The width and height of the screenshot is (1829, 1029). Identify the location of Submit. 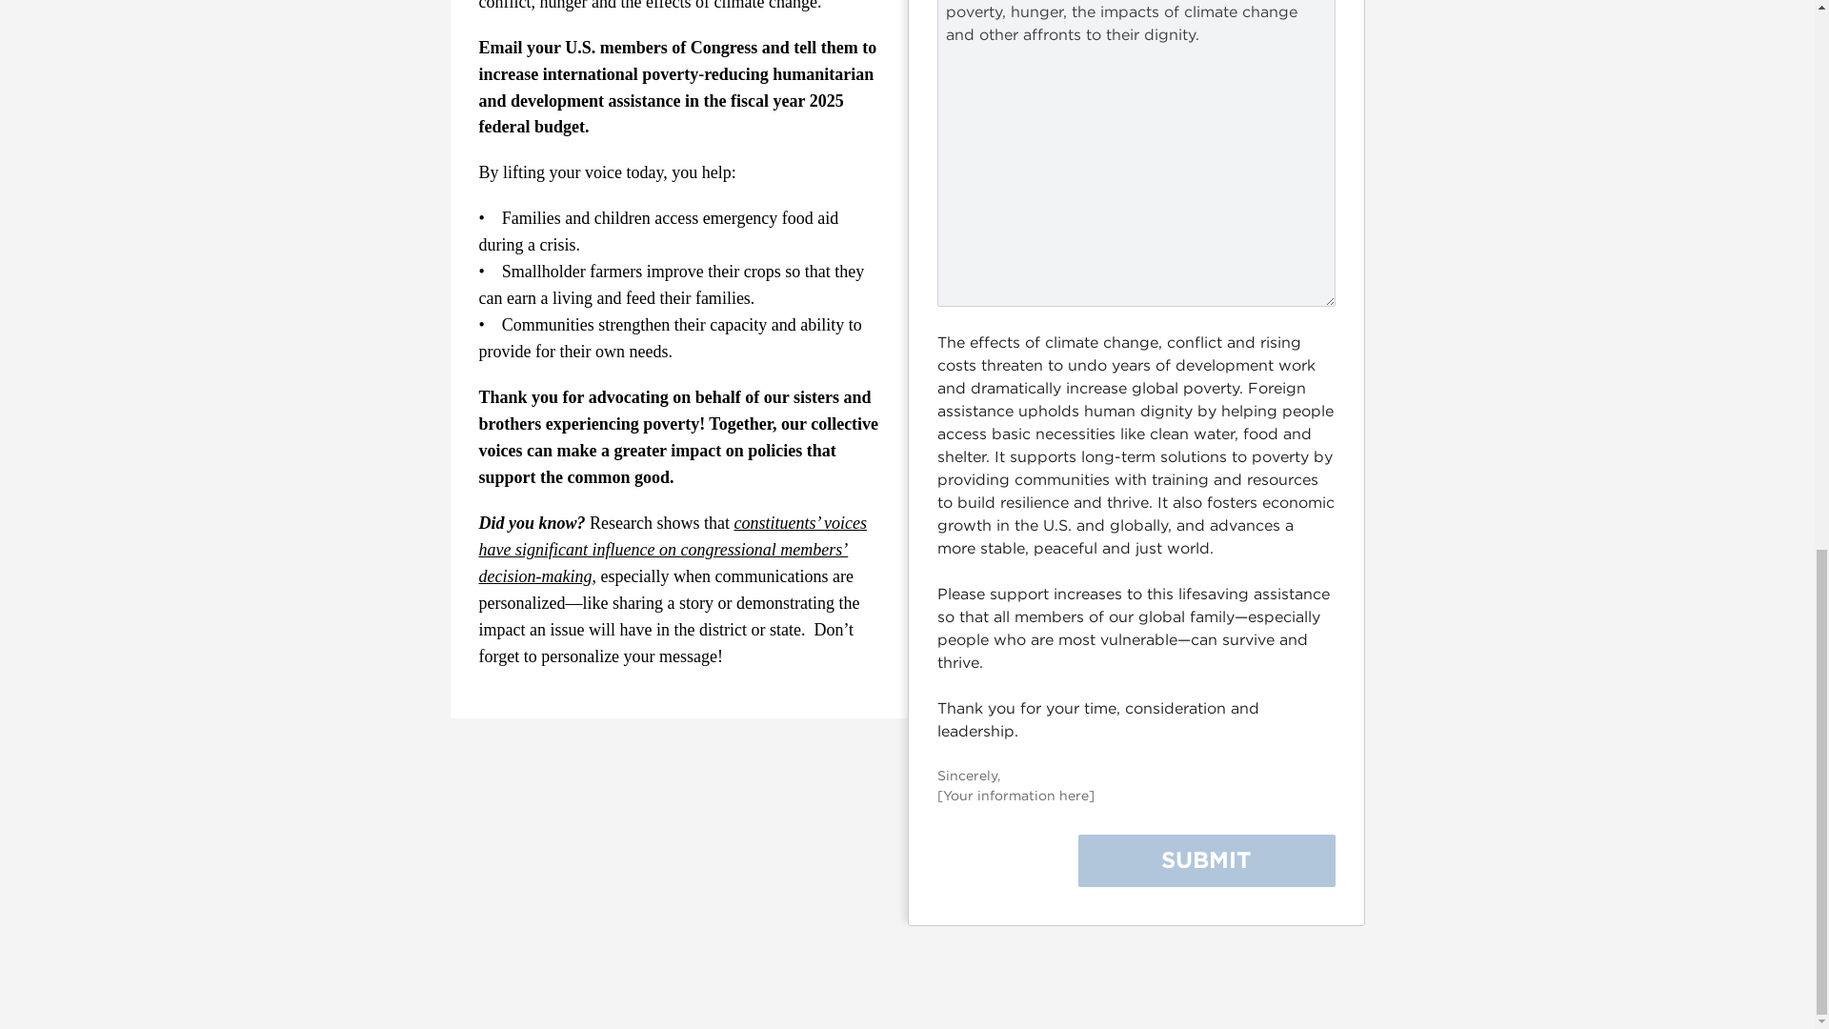
(1206, 859).